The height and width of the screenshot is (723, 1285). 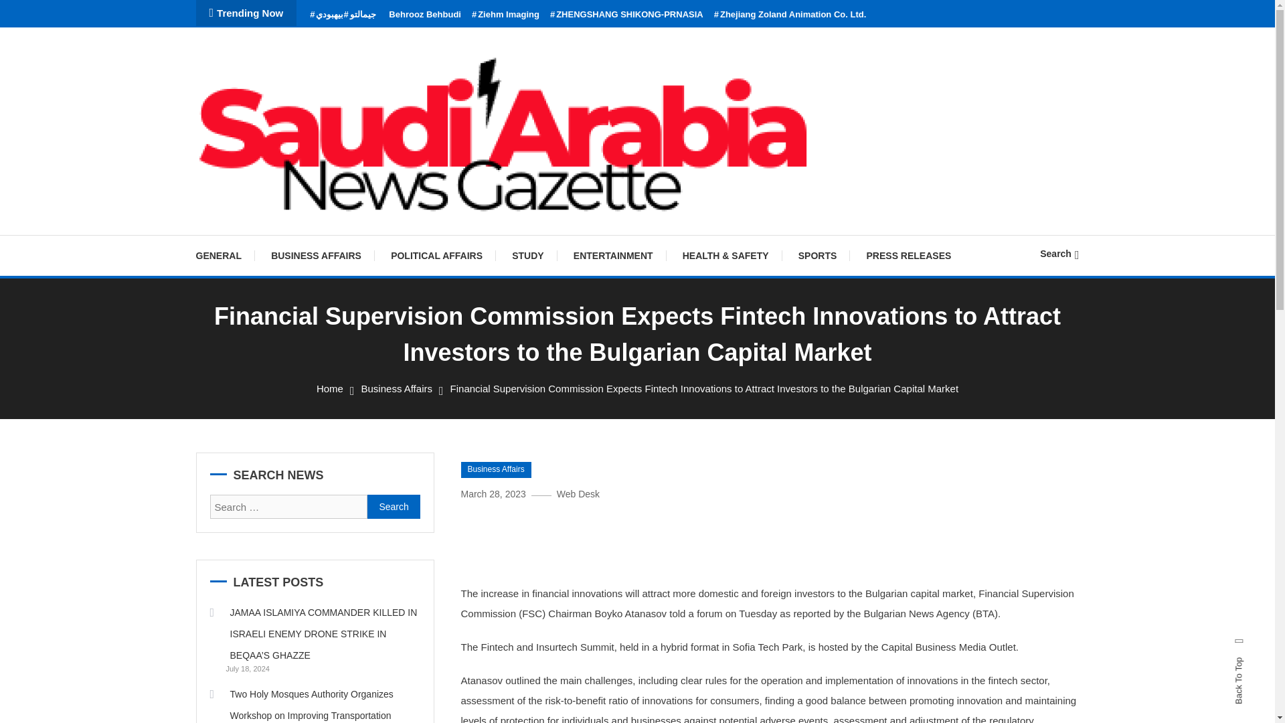 What do you see at coordinates (1059, 253) in the screenshot?
I see `Search` at bounding box center [1059, 253].